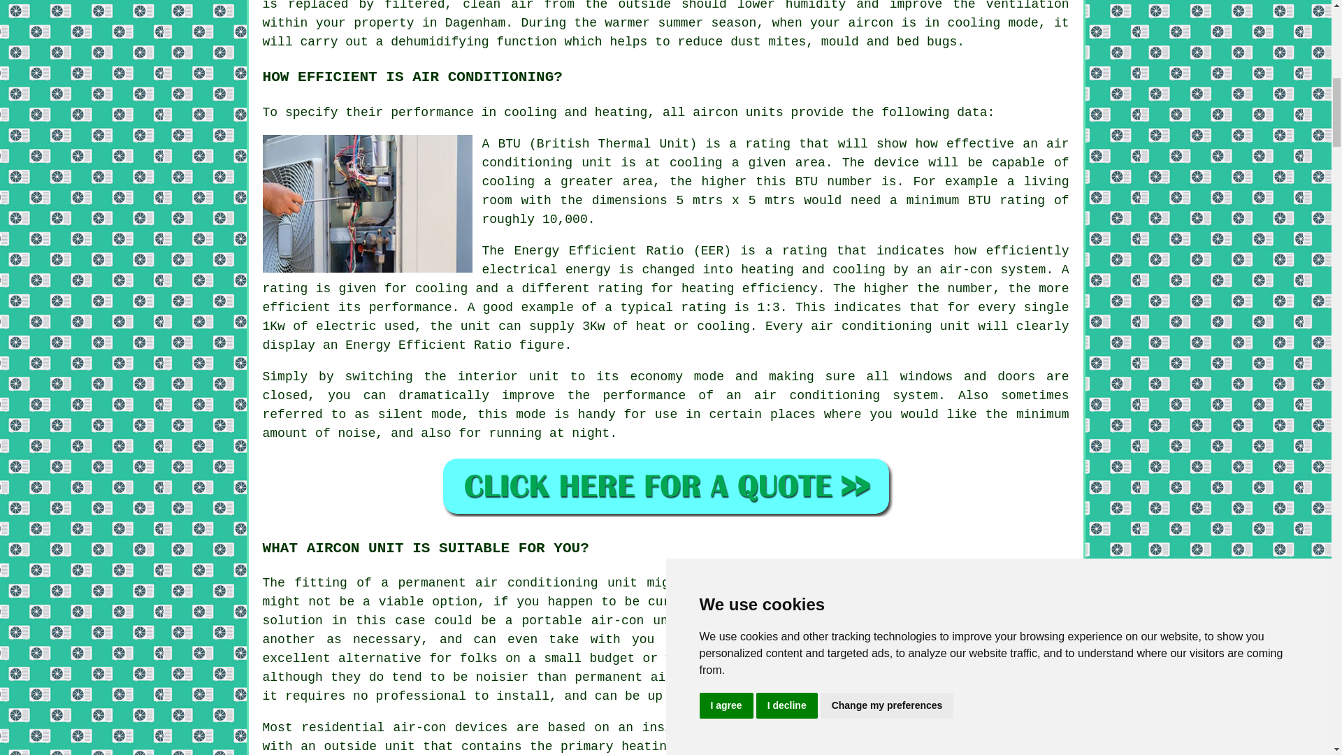 The image size is (1342, 755). I want to click on heating and cooling, so click(693, 747).